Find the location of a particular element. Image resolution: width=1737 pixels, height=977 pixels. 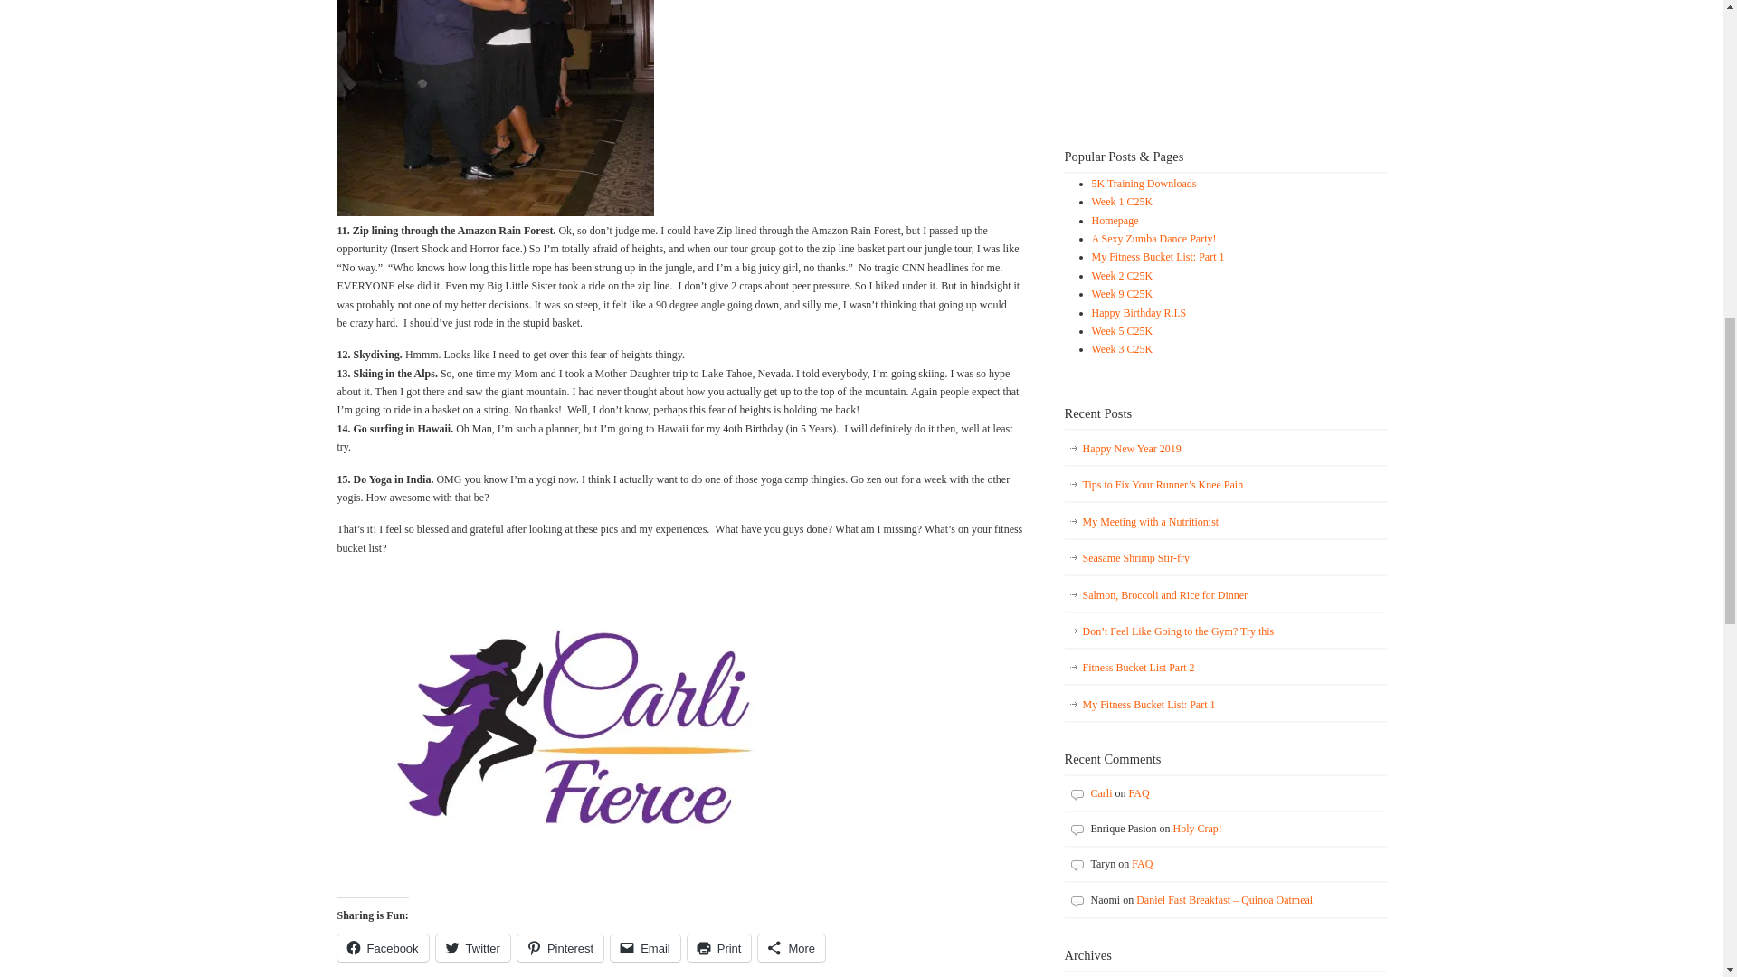

Facebook is located at coordinates (382, 947).